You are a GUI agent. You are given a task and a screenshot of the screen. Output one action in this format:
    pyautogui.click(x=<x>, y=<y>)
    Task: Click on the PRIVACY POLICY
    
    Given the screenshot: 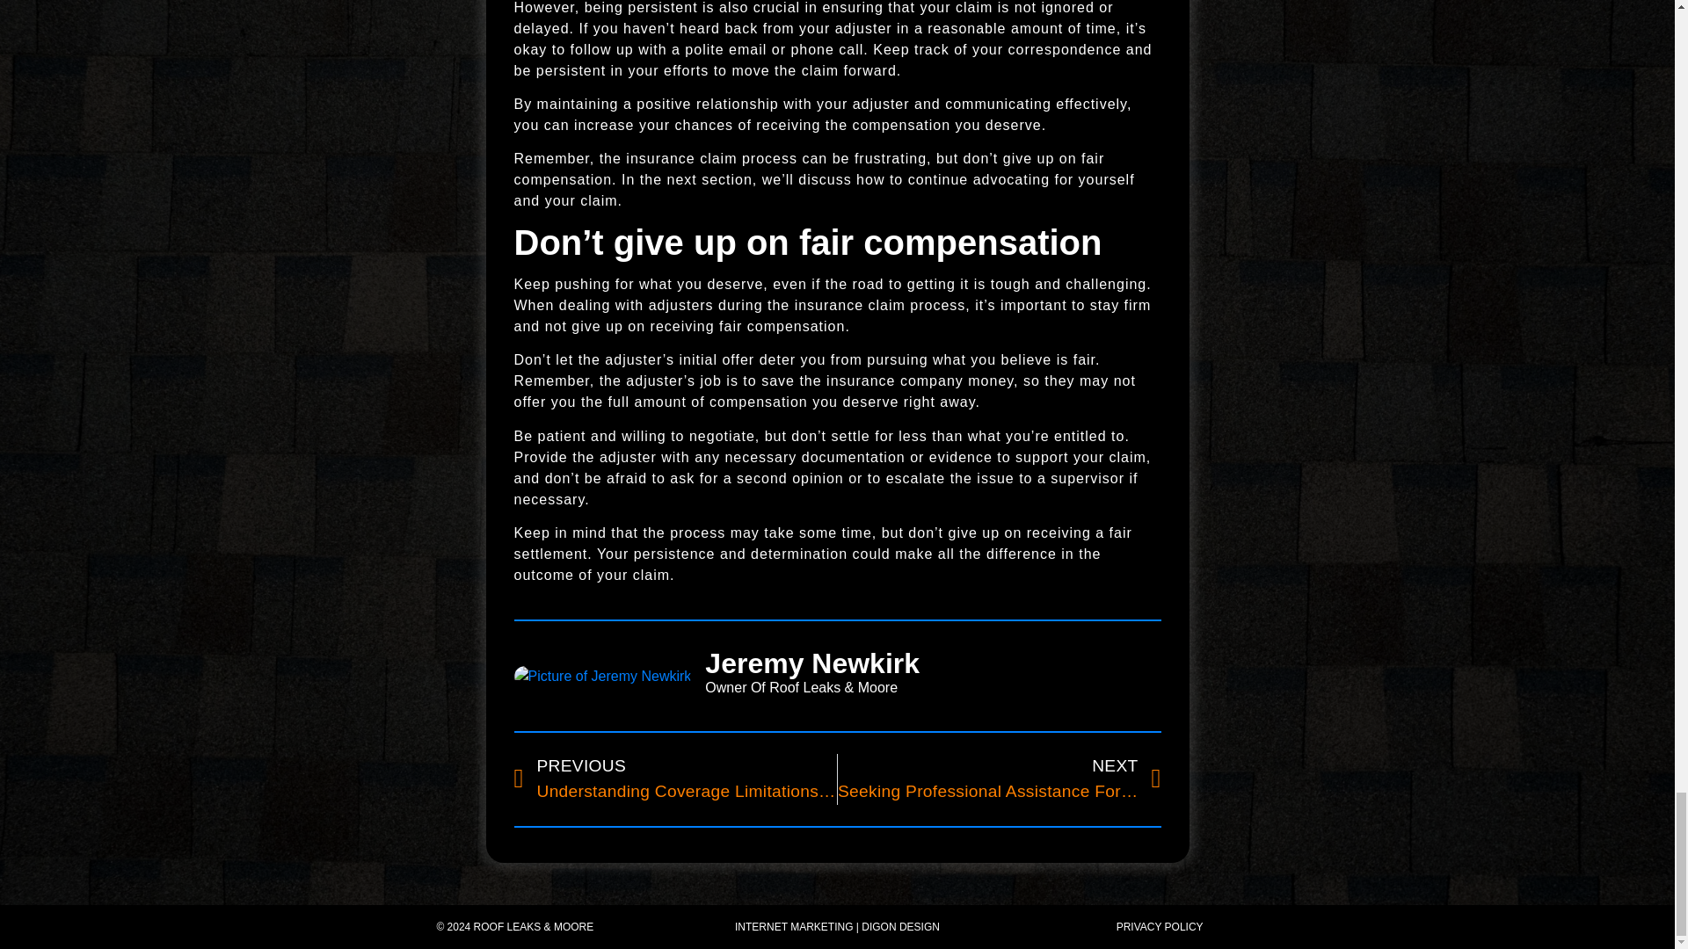 What is the action you would take?
    pyautogui.click(x=1159, y=926)
    